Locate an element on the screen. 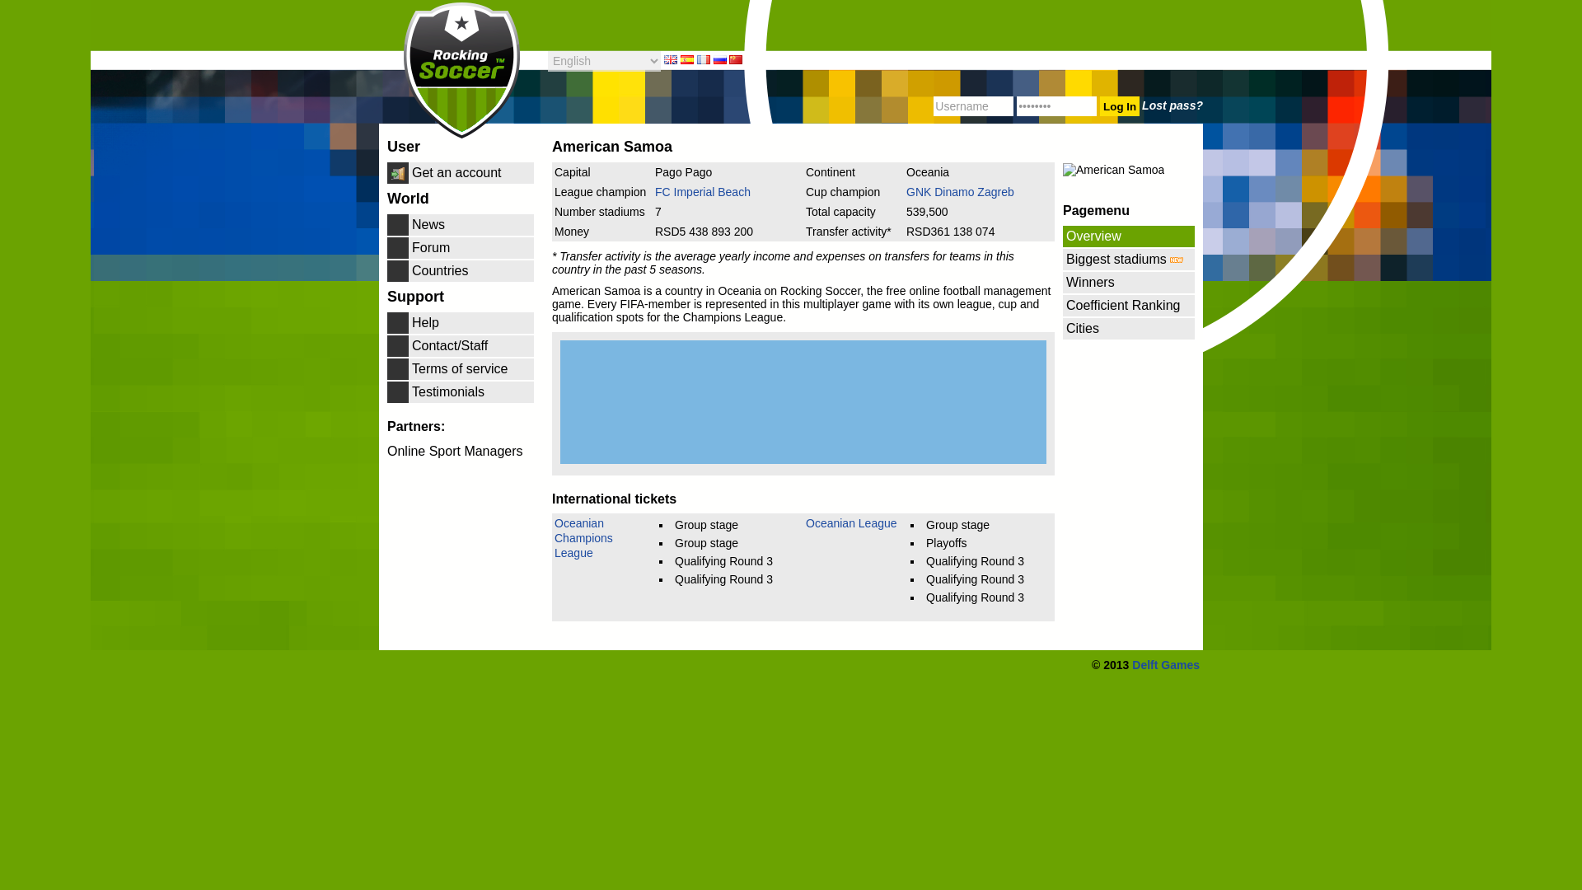 The image size is (1582, 890). Oceanian League is located at coordinates (850, 522).